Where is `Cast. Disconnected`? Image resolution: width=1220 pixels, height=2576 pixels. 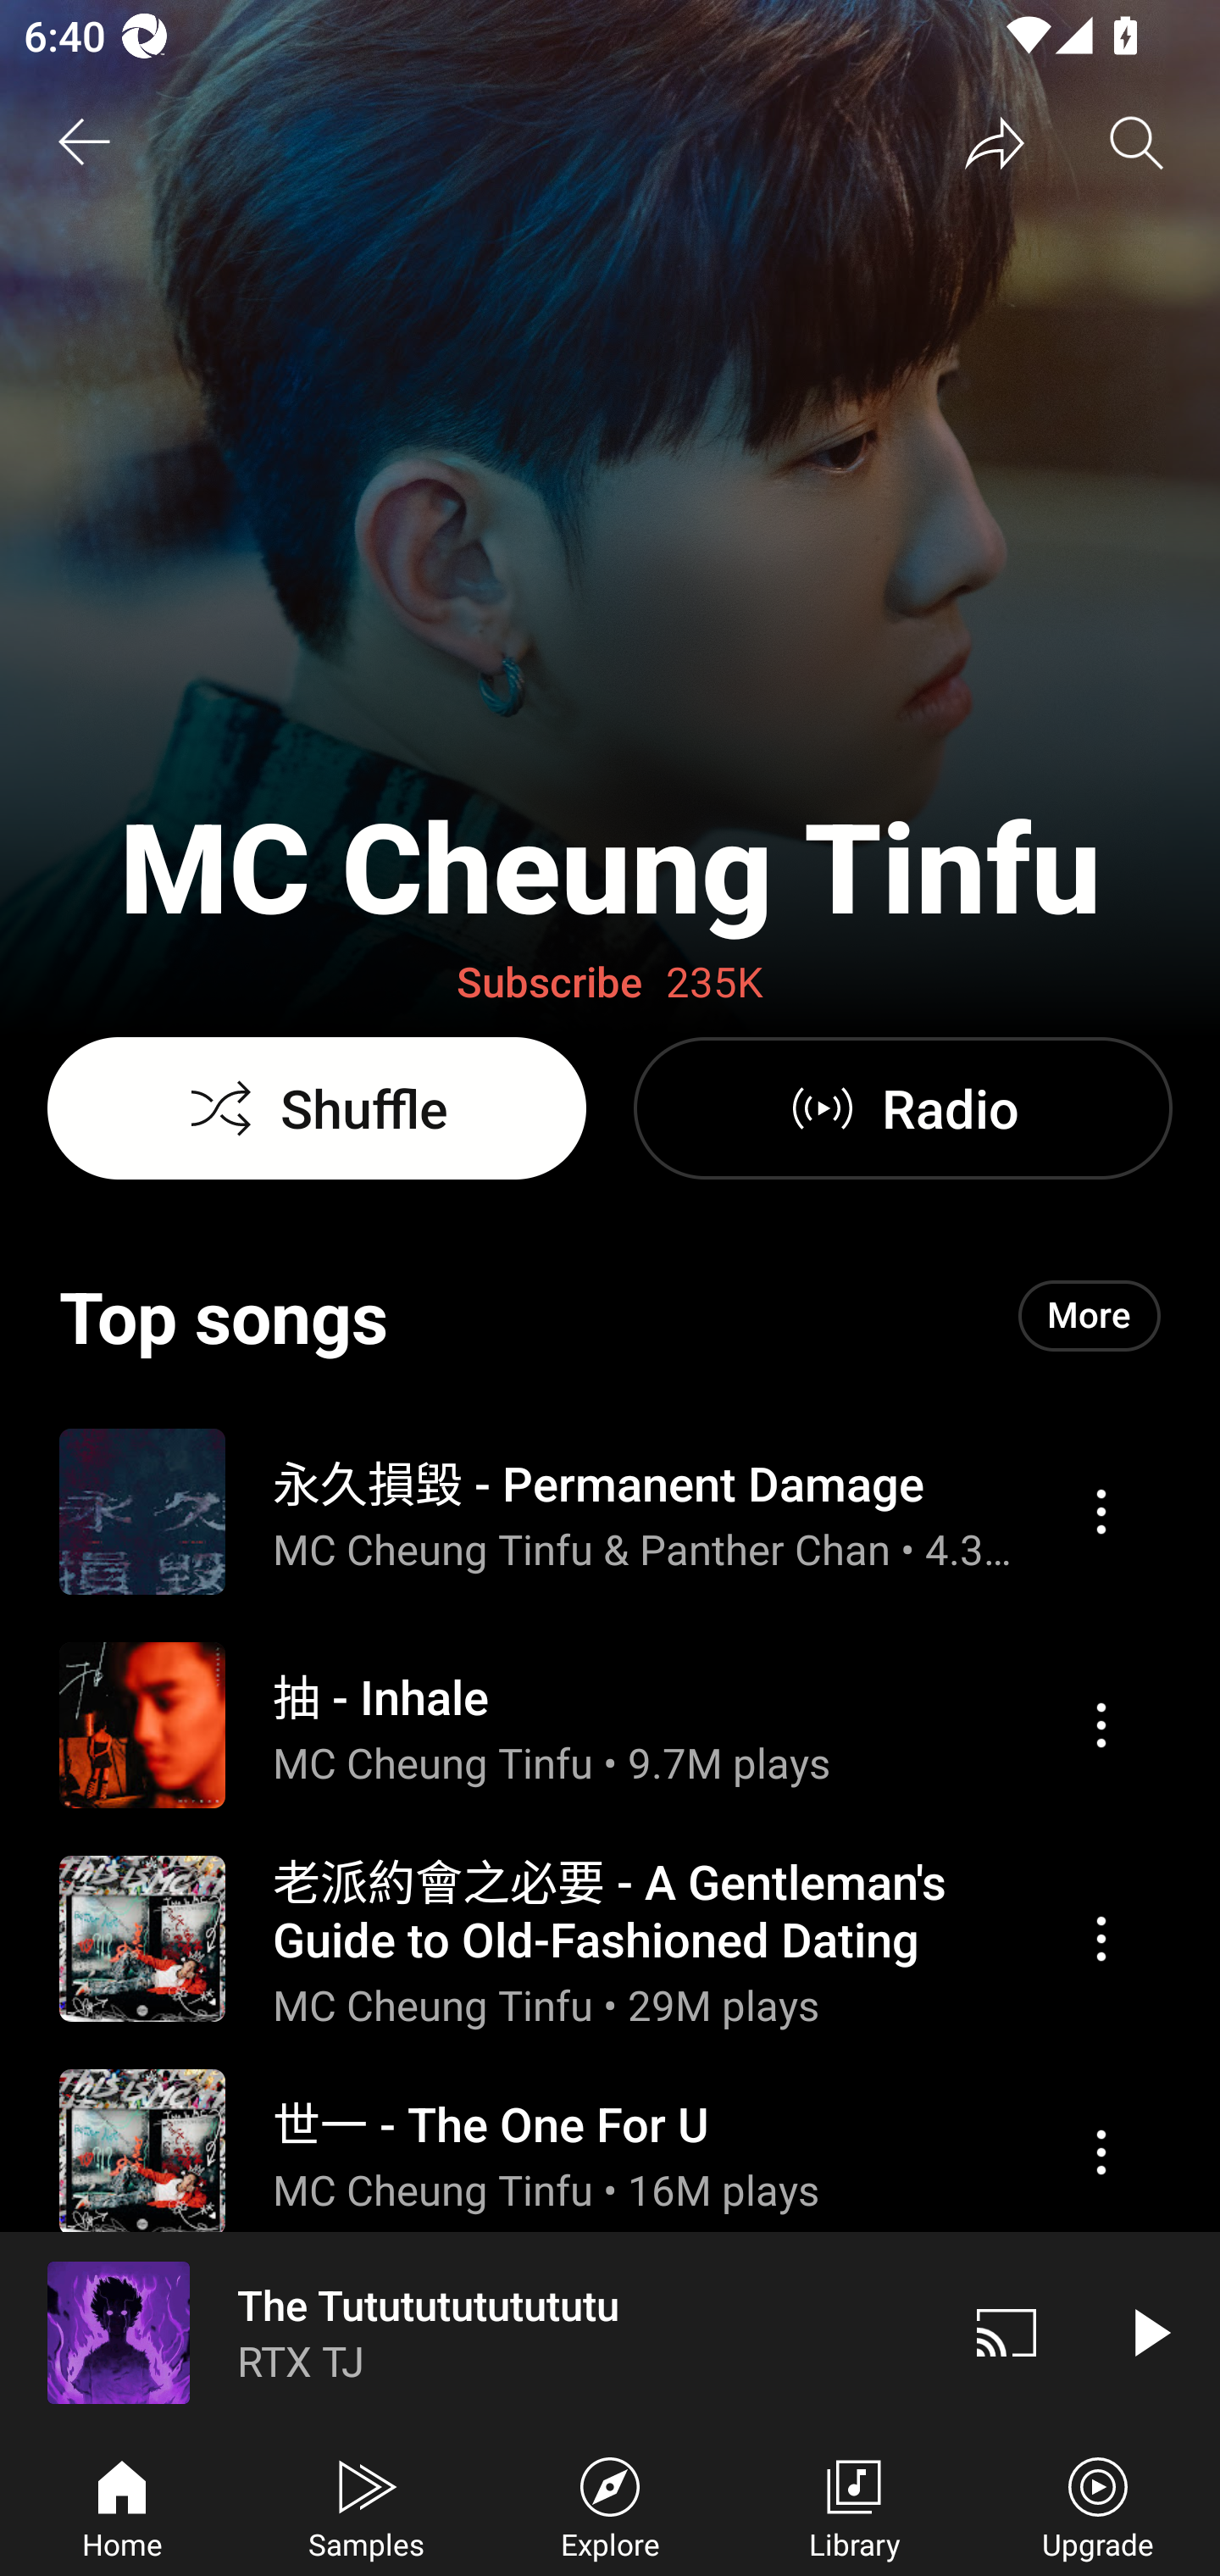 Cast. Disconnected is located at coordinates (1006, 2332).